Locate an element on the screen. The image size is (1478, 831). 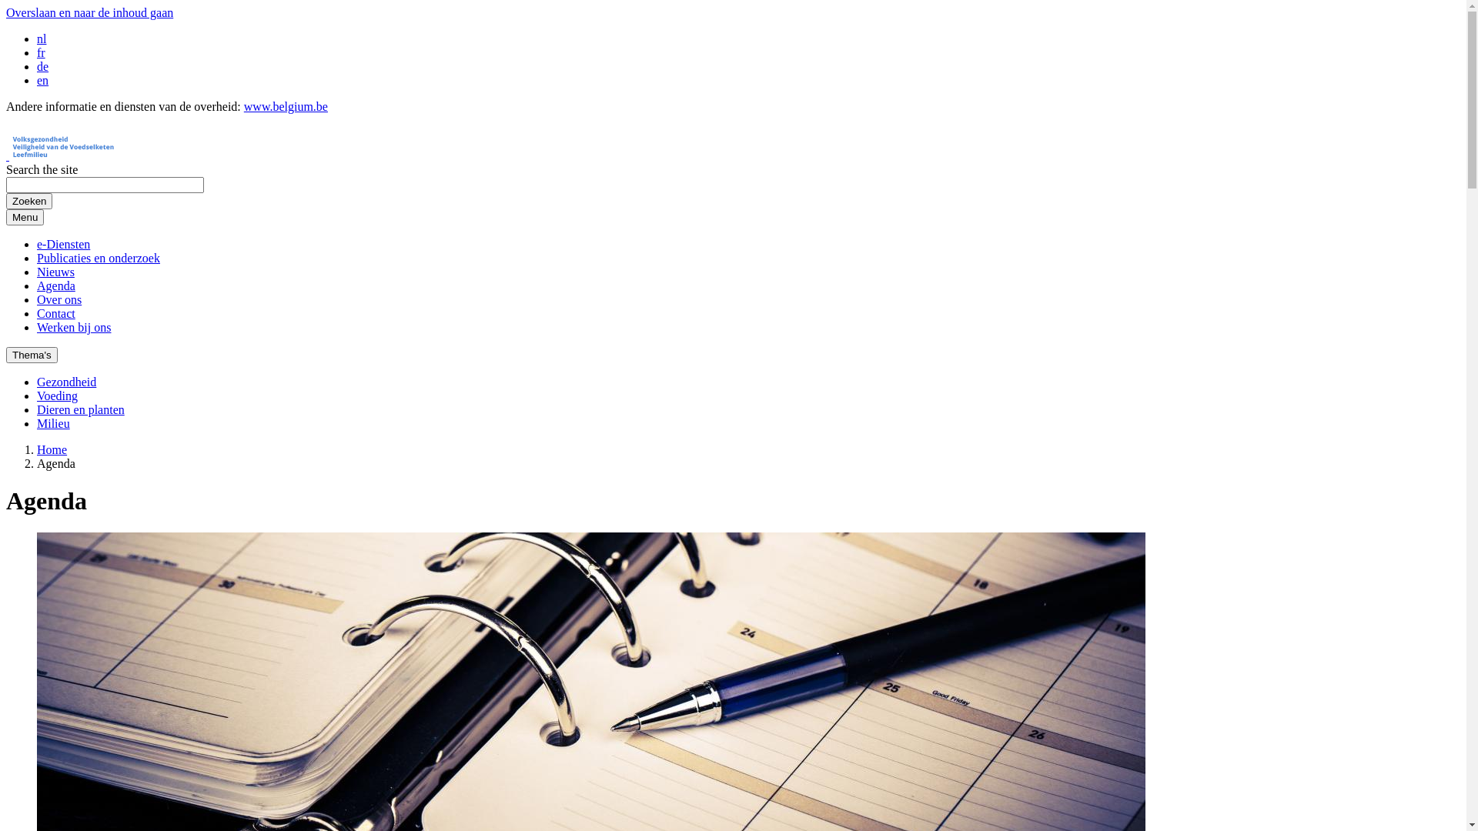
www.belgium.be is located at coordinates (286, 106).